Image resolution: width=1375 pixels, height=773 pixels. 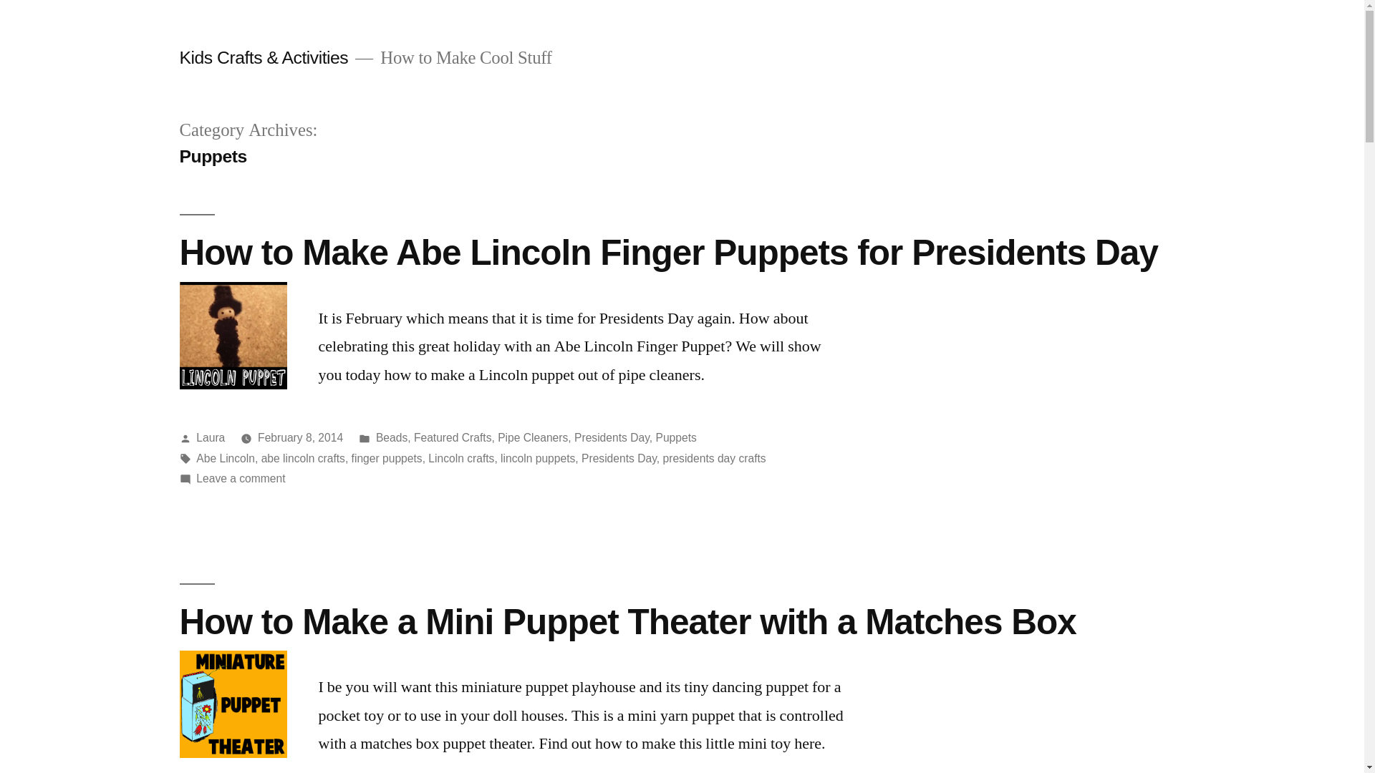 What do you see at coordinates (675, 437) in the screenshot?
I see `Puppets` at bounding box center [675, 437].